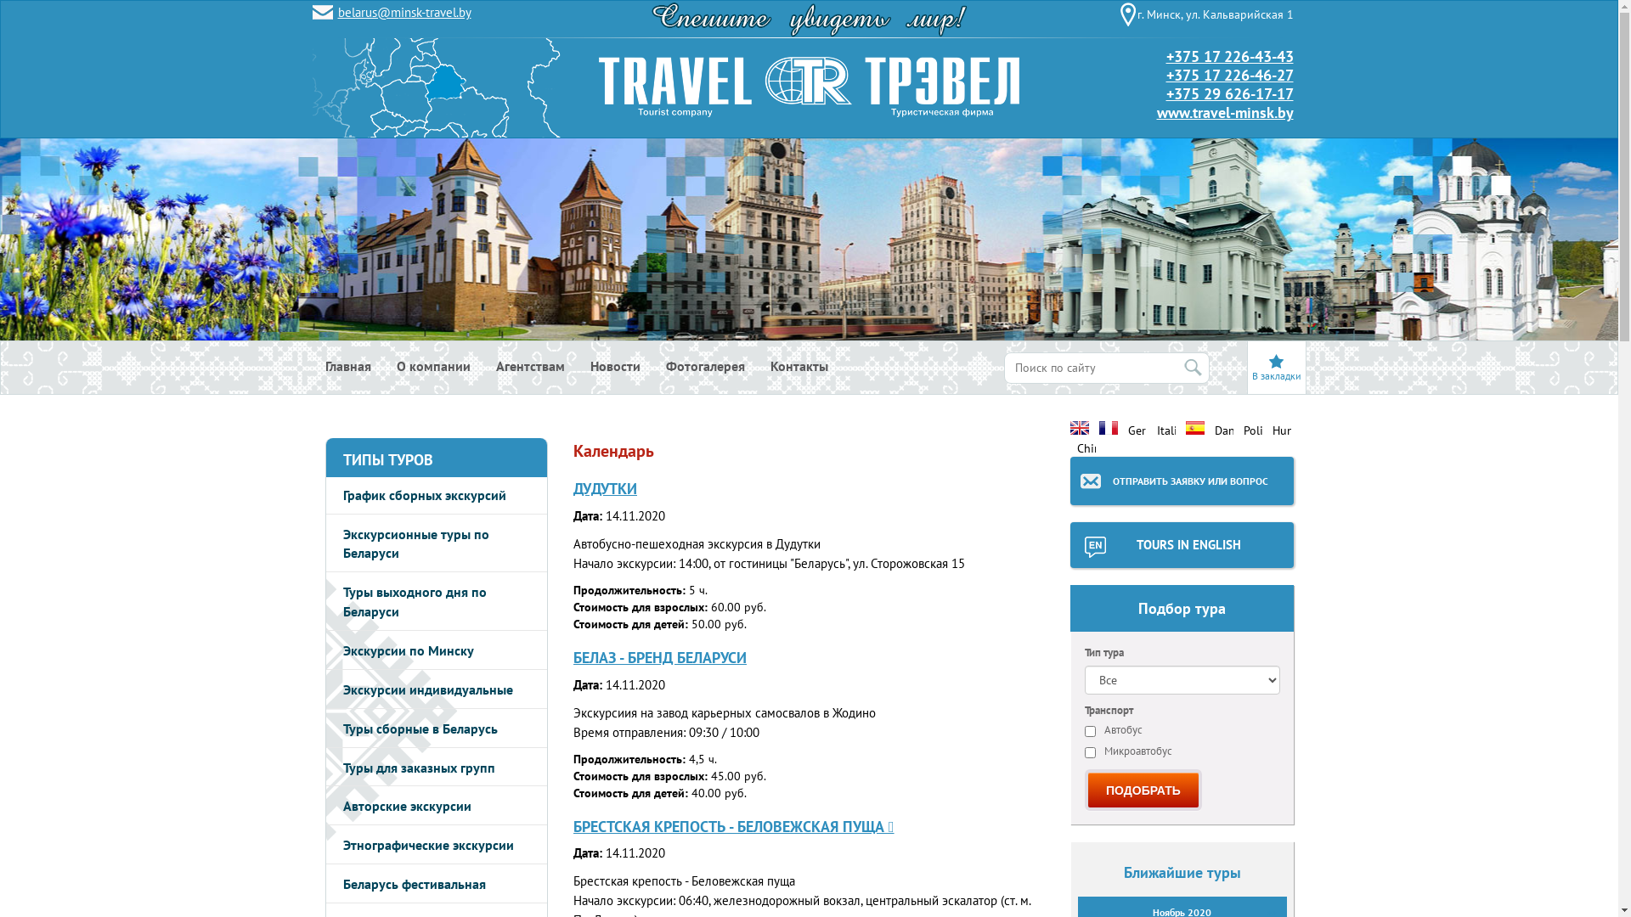 This screenshot has height=917, width=1631. Describe the element at coordinates (1224, 428) in the screenshot. I see `Danish` at that location.